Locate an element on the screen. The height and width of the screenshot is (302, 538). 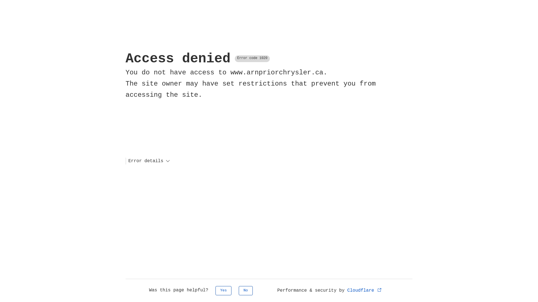
No is located at coordinates (246, 291).